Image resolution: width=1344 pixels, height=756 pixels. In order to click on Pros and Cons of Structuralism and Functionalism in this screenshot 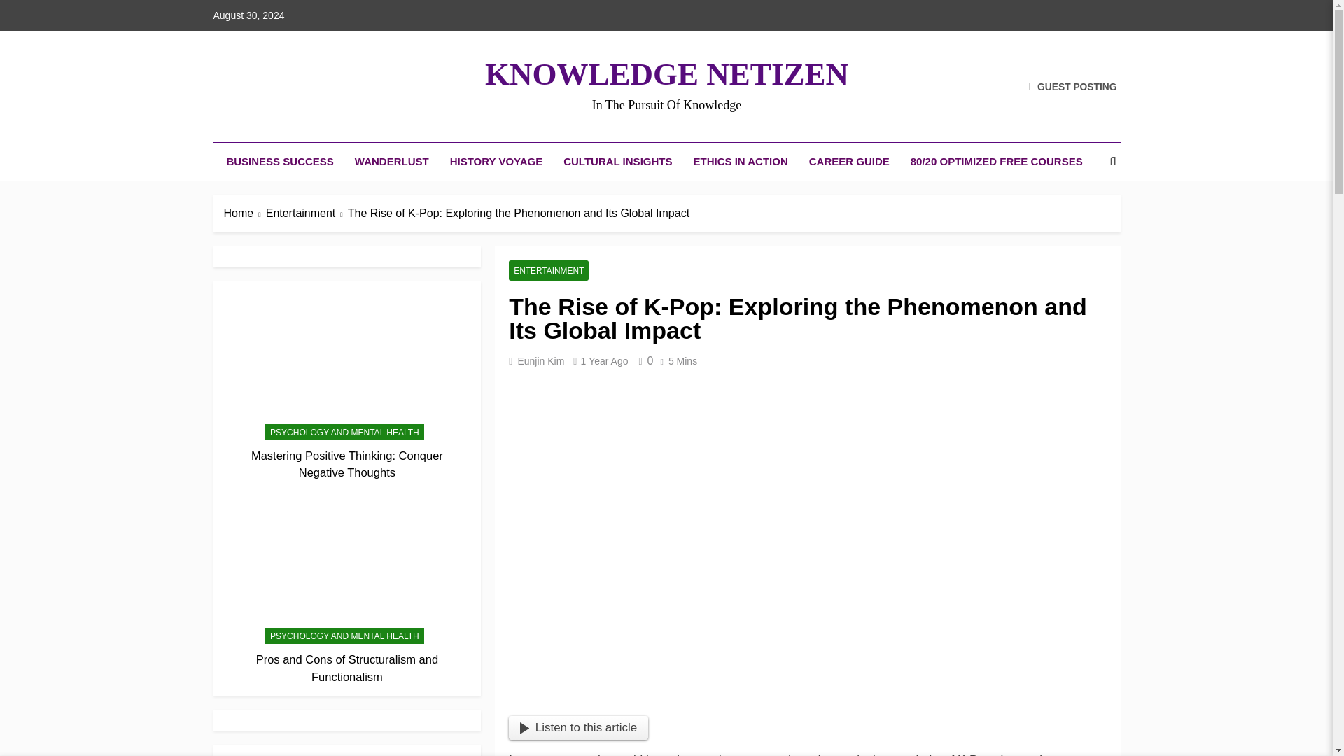, I will do `click(347, 668)`.